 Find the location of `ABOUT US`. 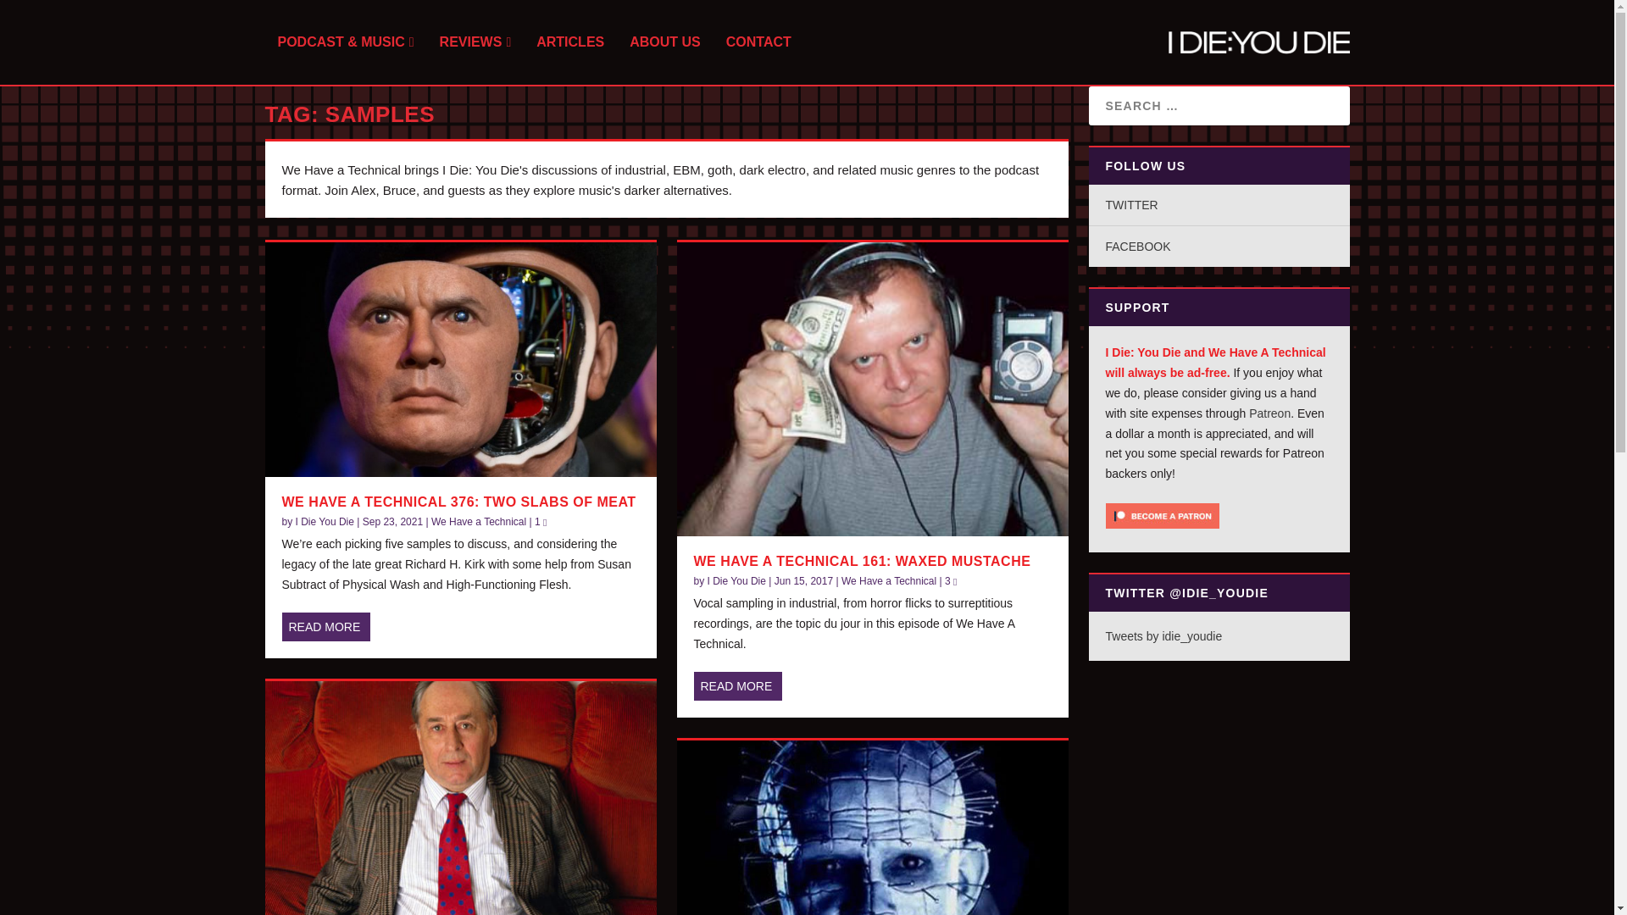

ABOUT US is located at coordinates (665, 60).